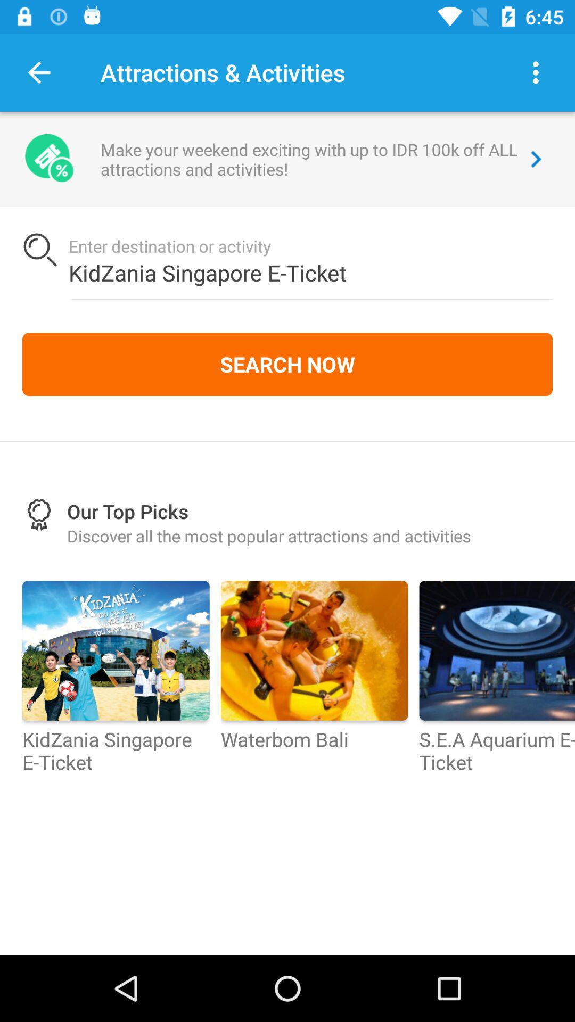  Describe the element at coordinates (39, 72) in the screenshot. I see `click the item next to the attractions & activities item` at that location.